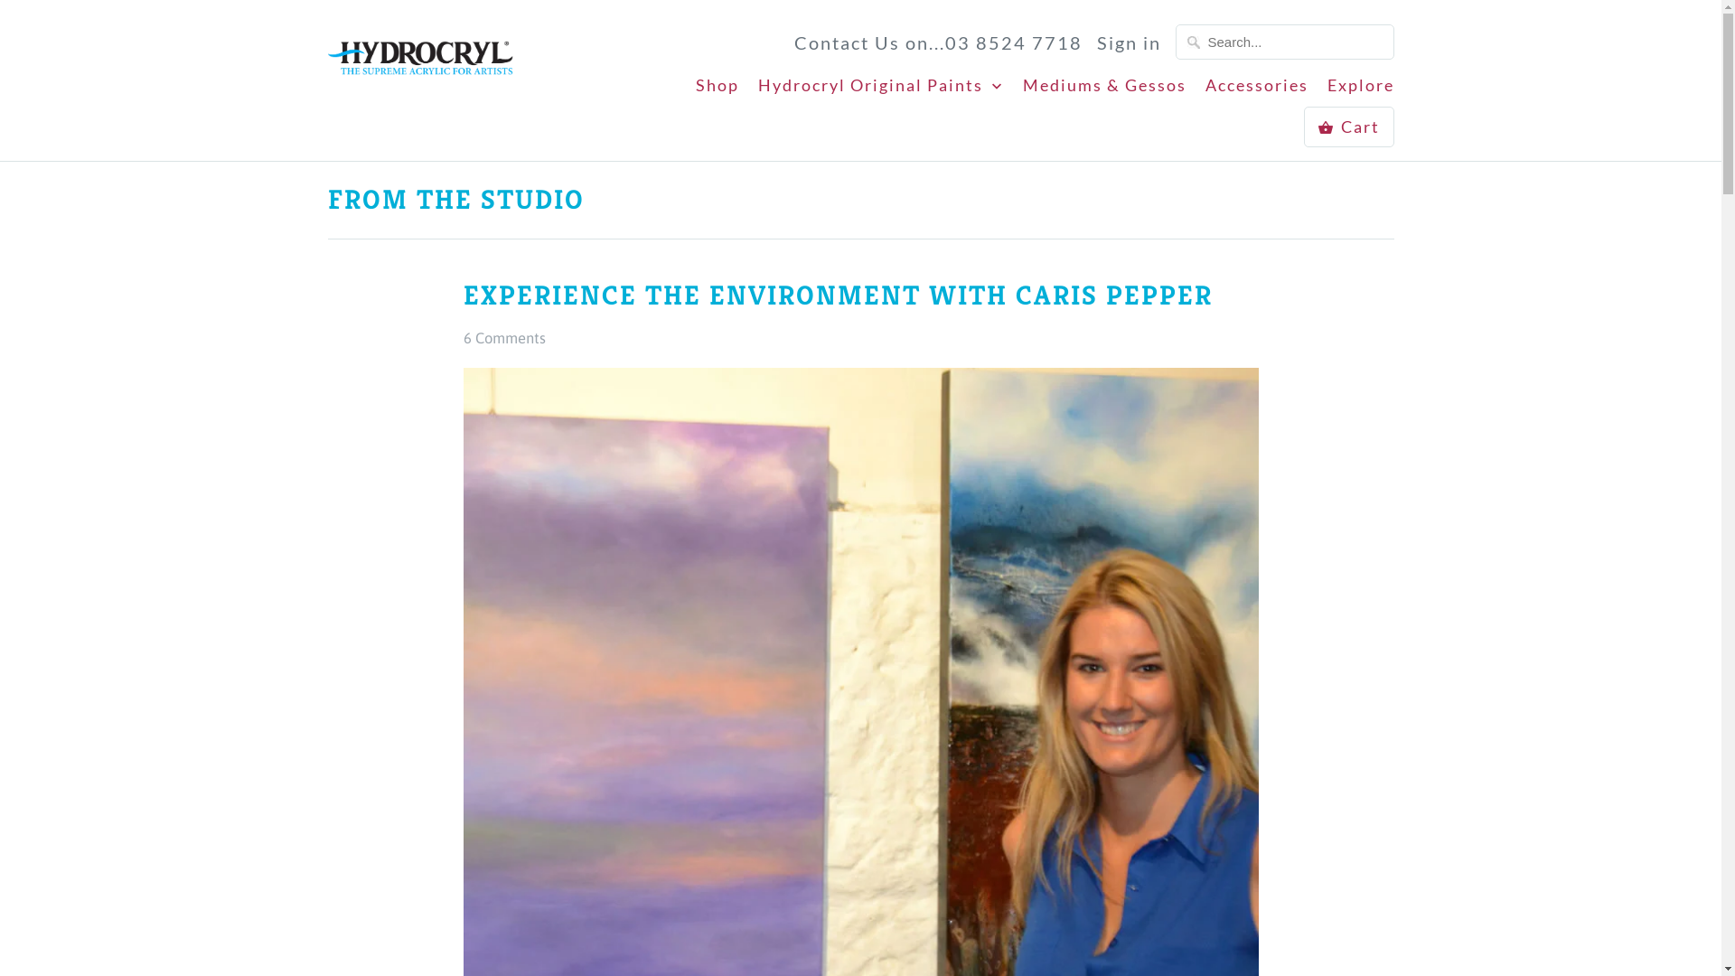 The width and height of the screenshot is (1735, 976). What do you see at coordinates (1104, 89) in the screenshot?
I see `Mediums & Gessos` at bounding box center [1104, 89].